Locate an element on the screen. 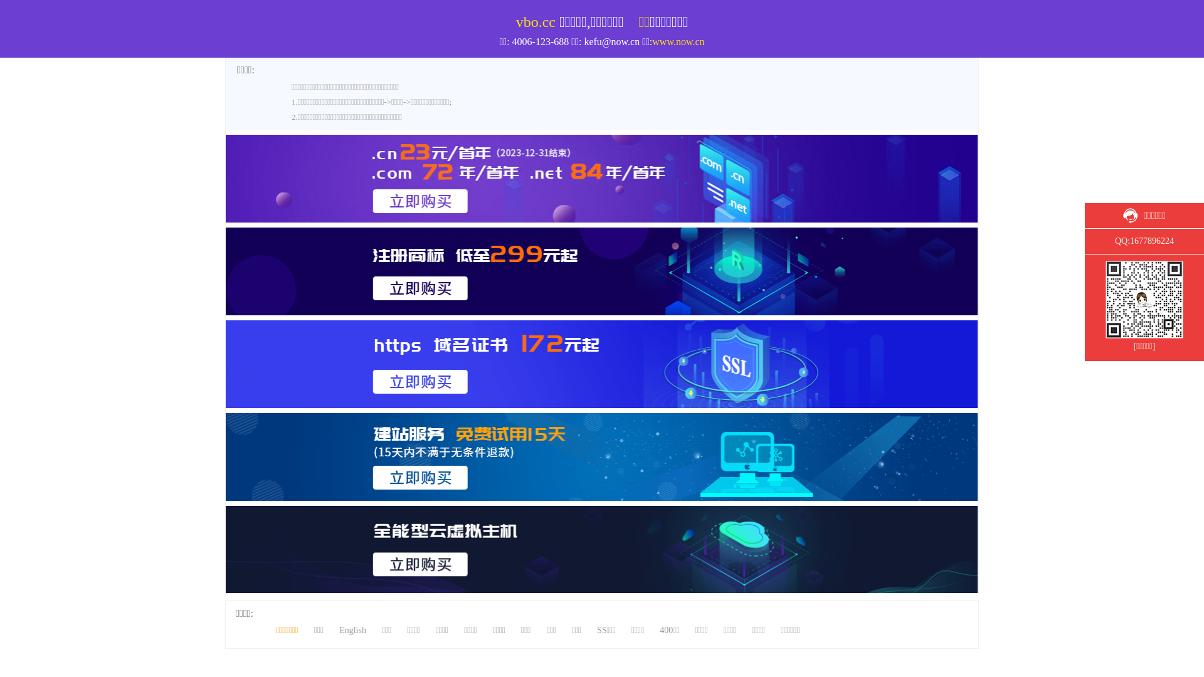  English is located at coordinates (1095, 6).